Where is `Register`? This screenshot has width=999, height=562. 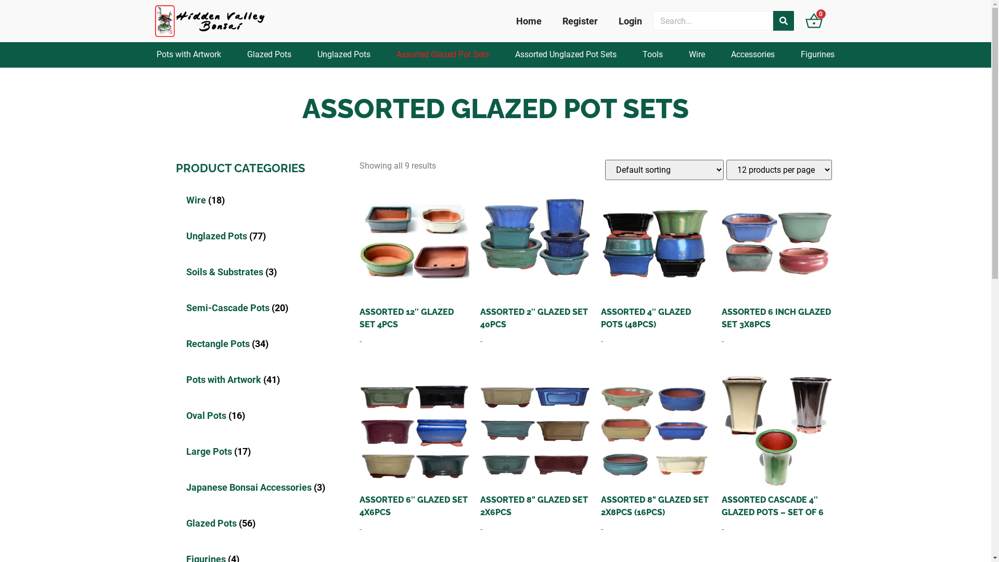
Register is located at coordinates (580, 21).